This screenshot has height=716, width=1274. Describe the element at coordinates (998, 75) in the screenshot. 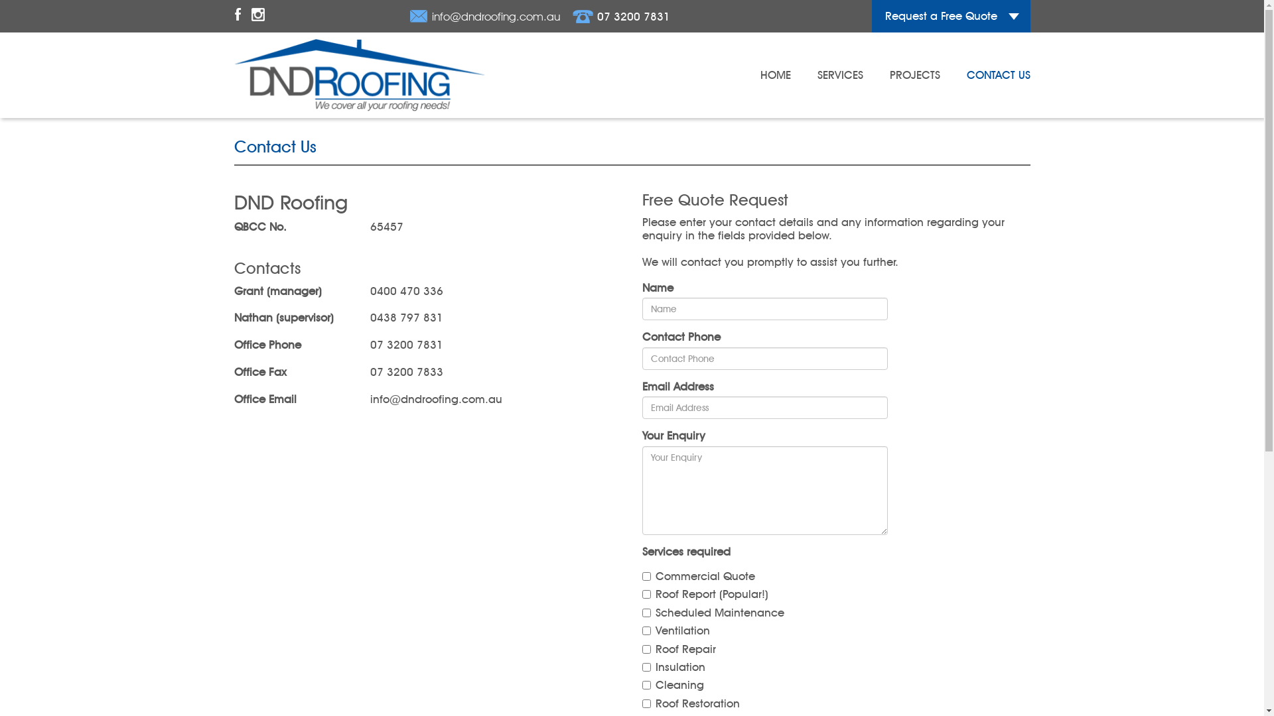

I see `CONTACT US` at that location.